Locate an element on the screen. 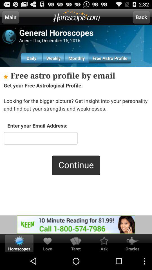  description is located at coordinates (76, 141).